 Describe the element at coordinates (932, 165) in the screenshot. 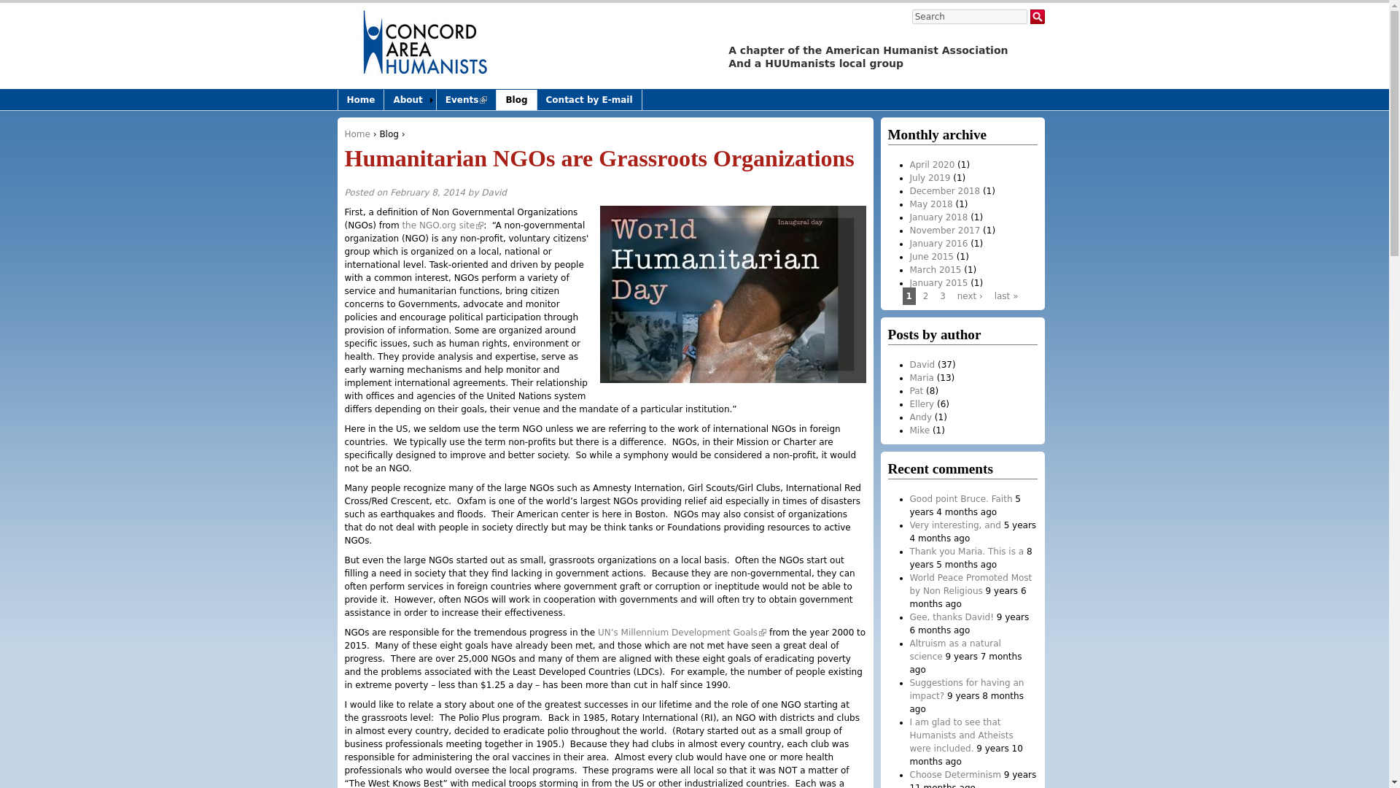

I see `April 2020` at that location.